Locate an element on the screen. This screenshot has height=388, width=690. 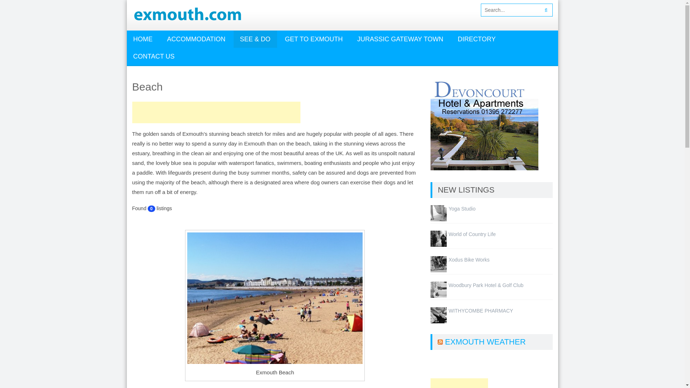
Yoga Studio is located at coordinates (462, 208).